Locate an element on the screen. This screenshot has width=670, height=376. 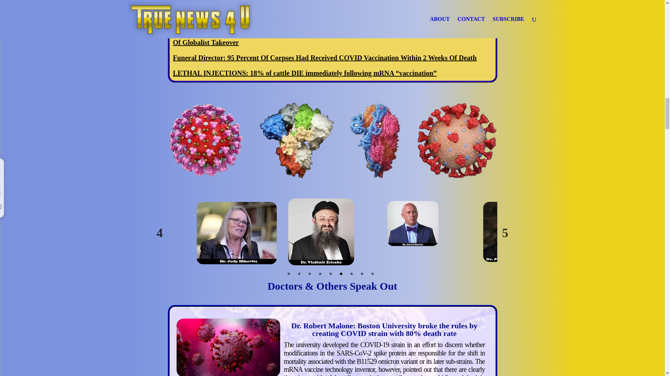
Dr. David Martin 2 inch high is located at coordinates (415, 226).